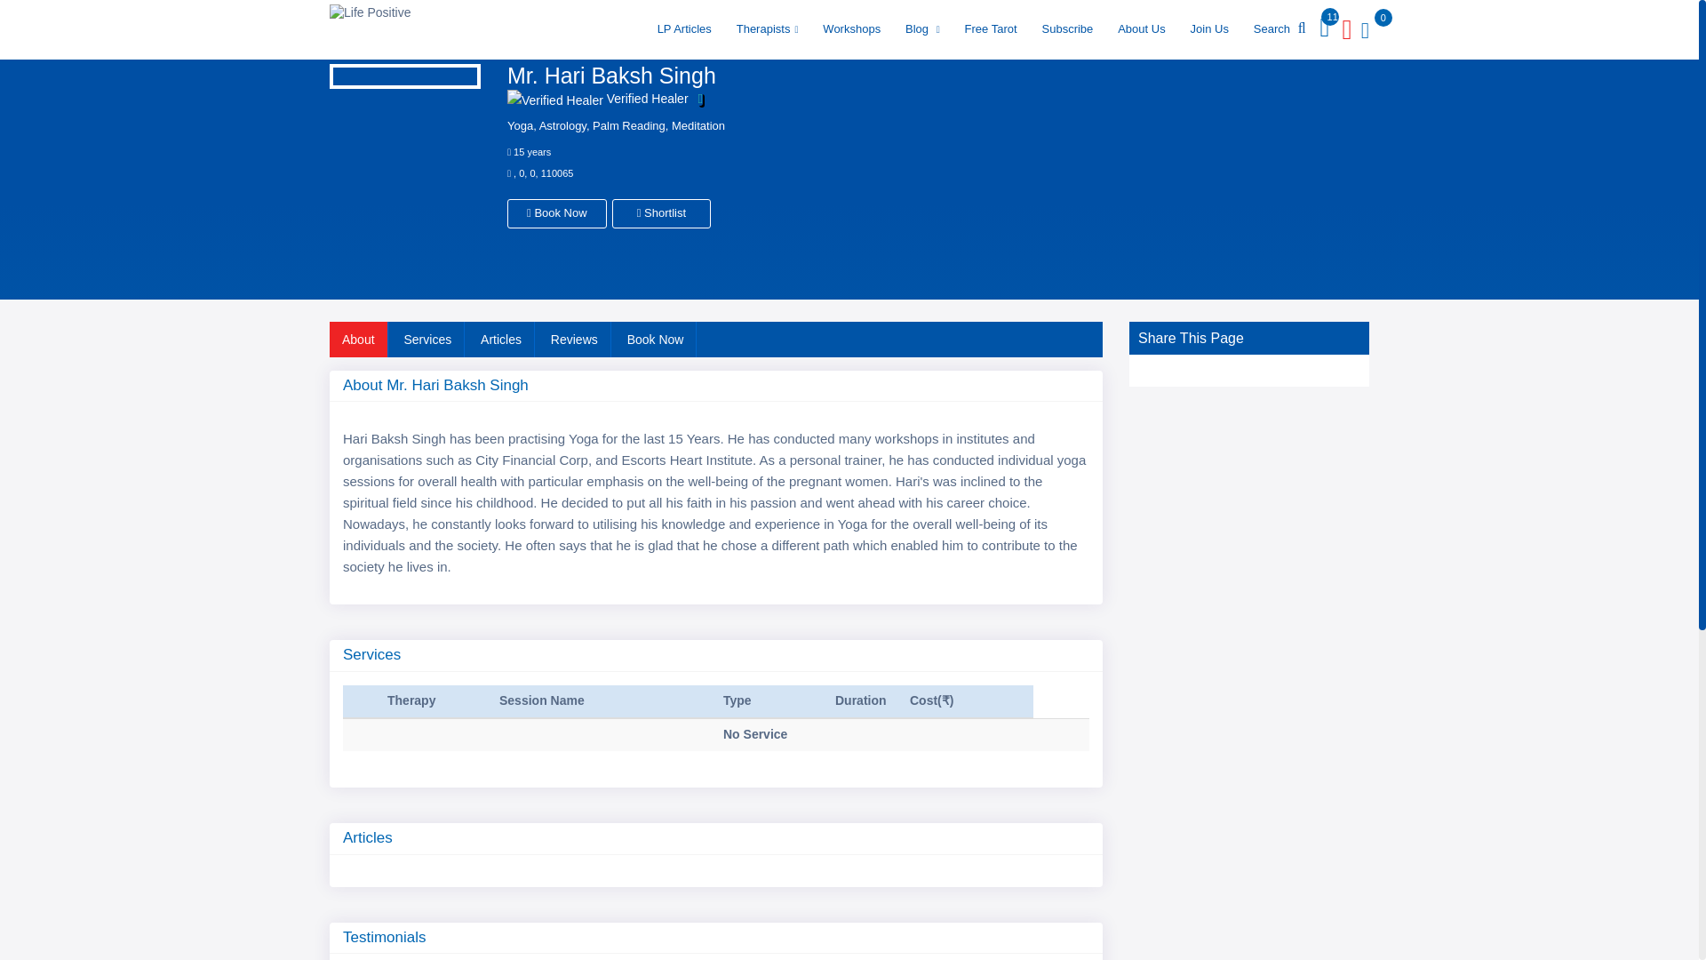 The height and width of the screenshot is (960, 1706). I want to click on LP Articles, so click(684, 28).